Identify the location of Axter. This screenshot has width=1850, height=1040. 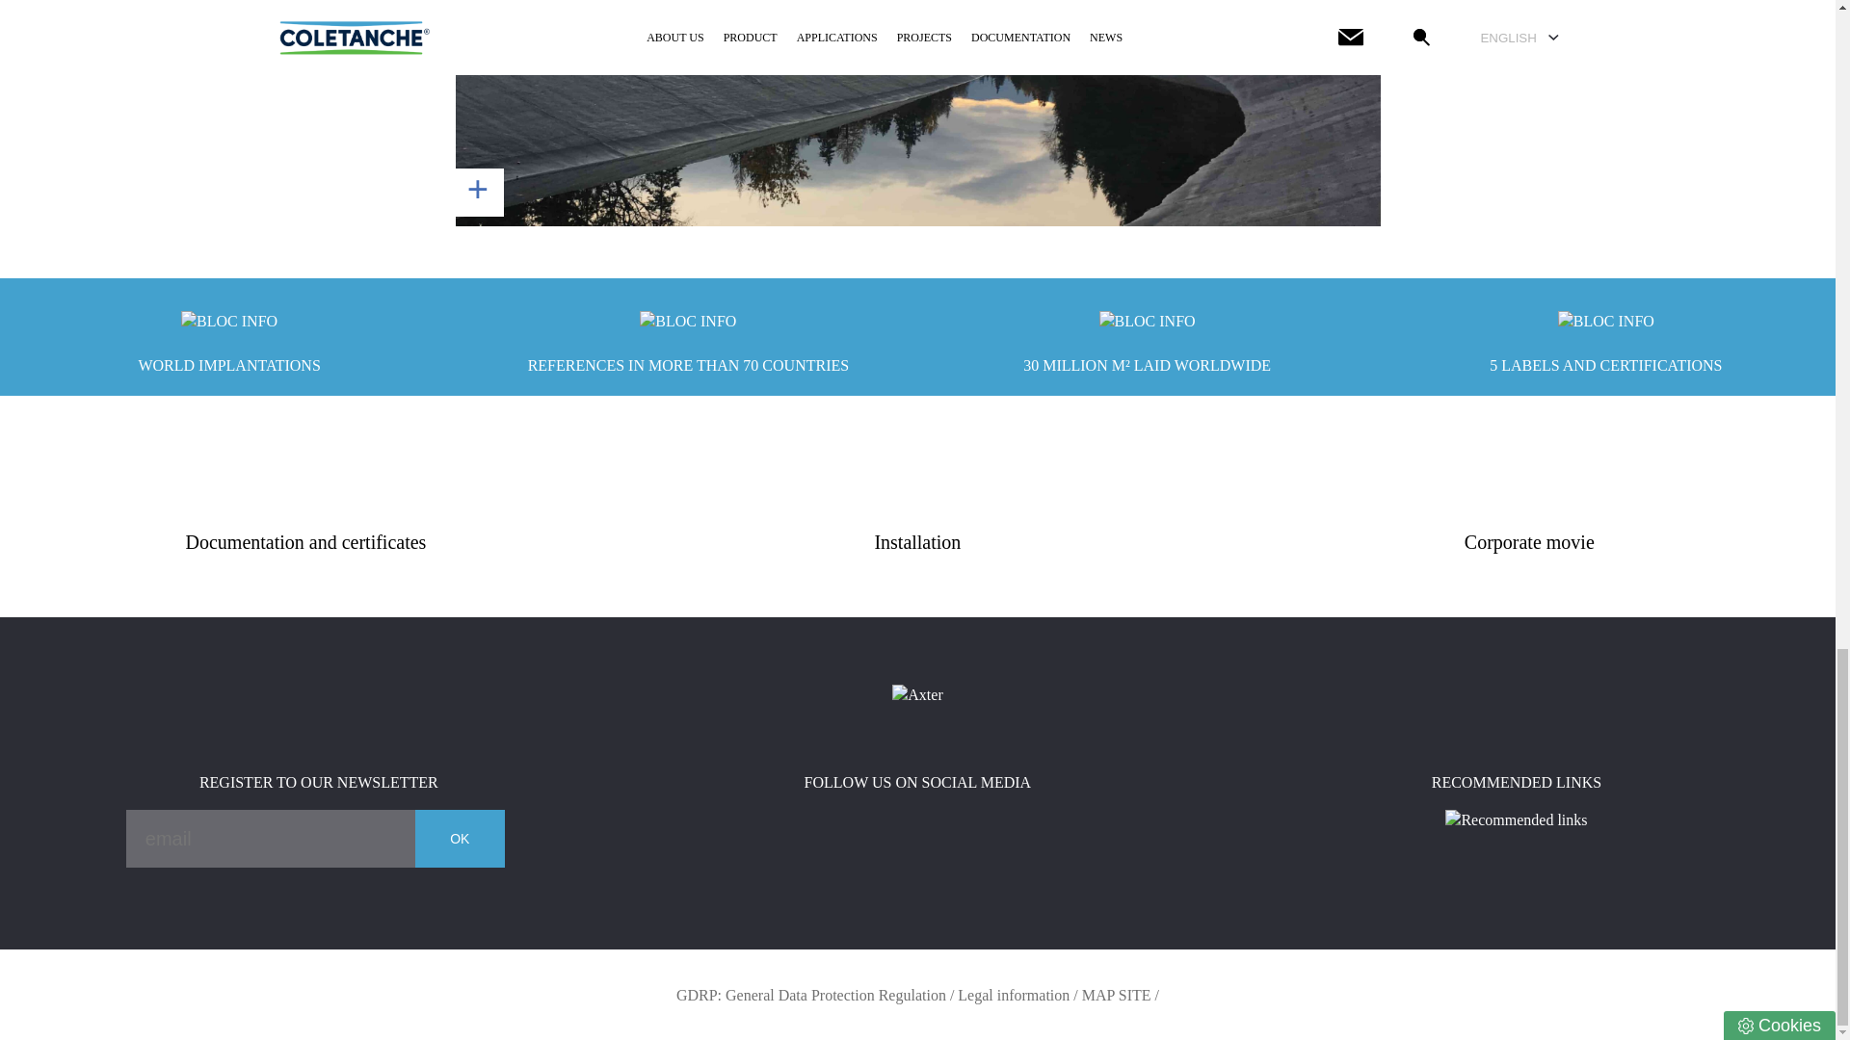
(916, 695).